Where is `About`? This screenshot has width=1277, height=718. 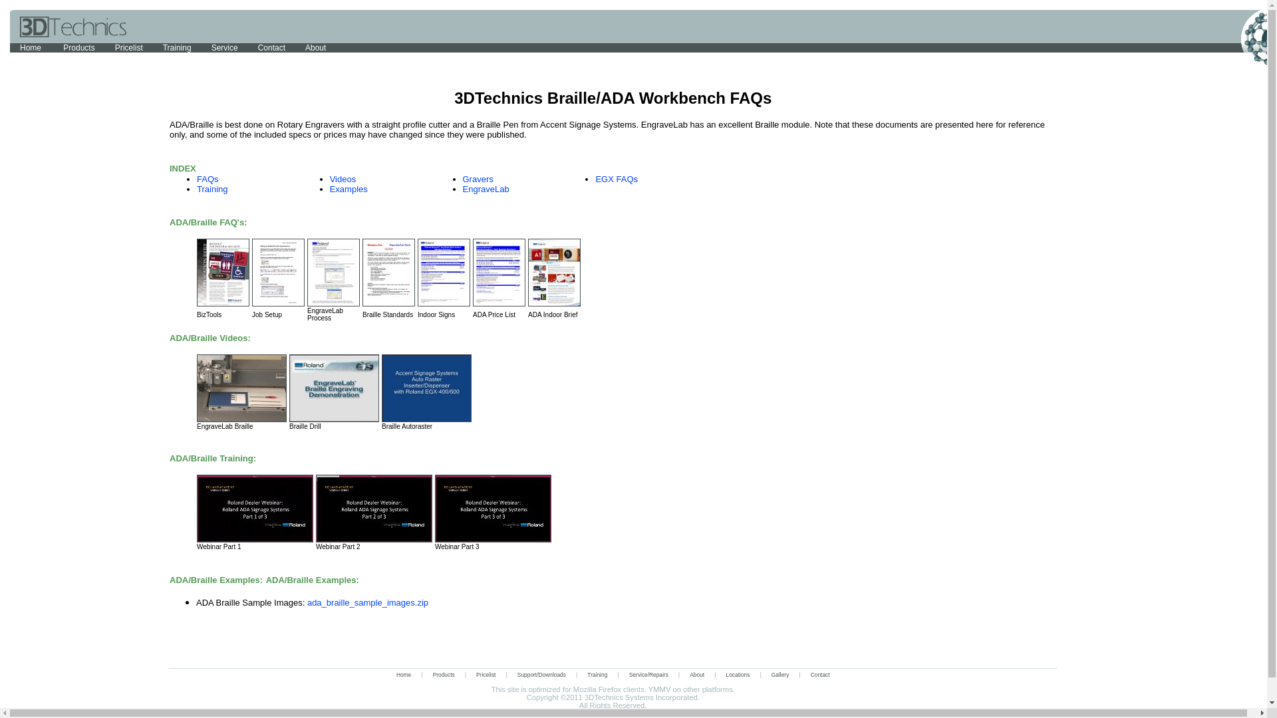
About is located at coordinates (697, 675).